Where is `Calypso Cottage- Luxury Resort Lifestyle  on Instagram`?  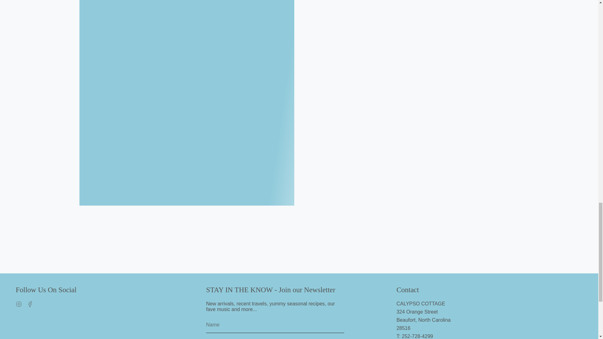 Calypso Cottage- Luxury Resort Lifestyle  on Instagram is located at coordinates (19, 304).